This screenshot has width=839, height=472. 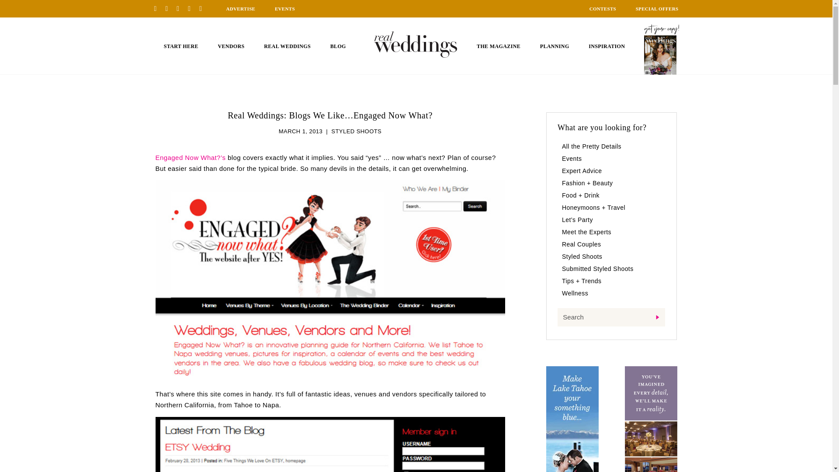 What do you see at coordinates (338, 46) in the screenshot?
I see `BLOG` at bounding box center [338, 46].